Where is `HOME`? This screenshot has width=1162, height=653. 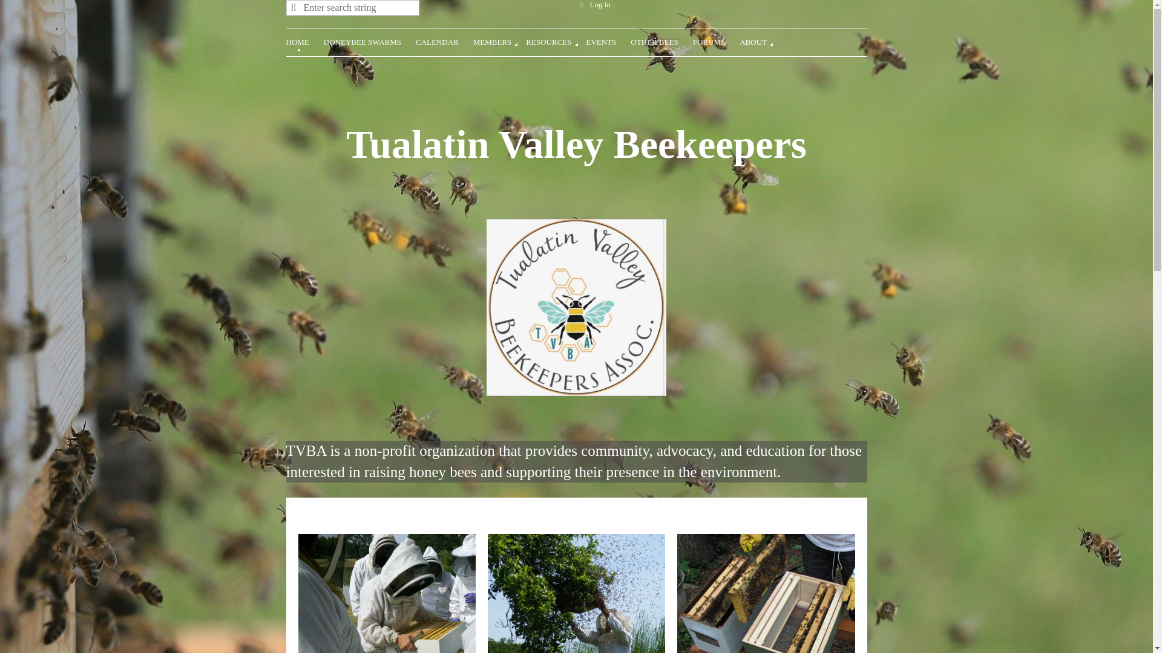 HOME is located at coordinates (304, 41).